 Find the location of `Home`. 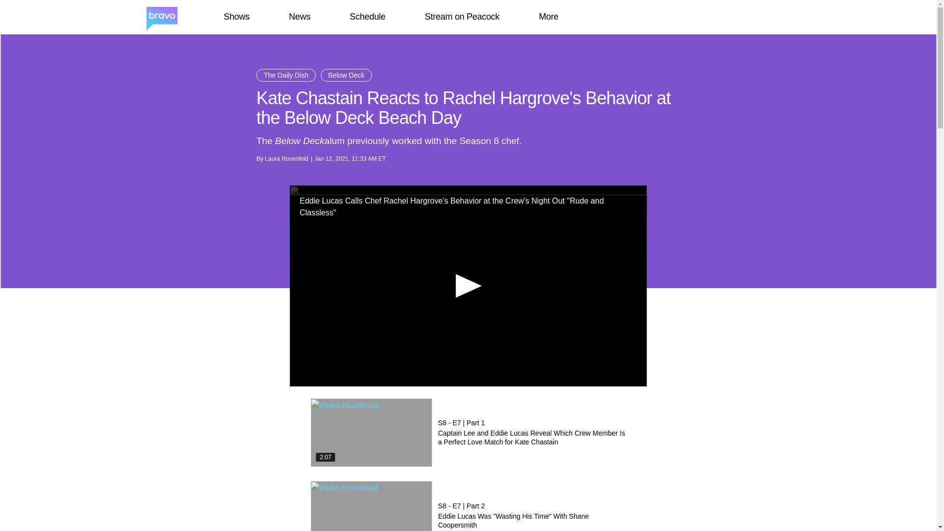

Home is located at coordinates (161, 17).